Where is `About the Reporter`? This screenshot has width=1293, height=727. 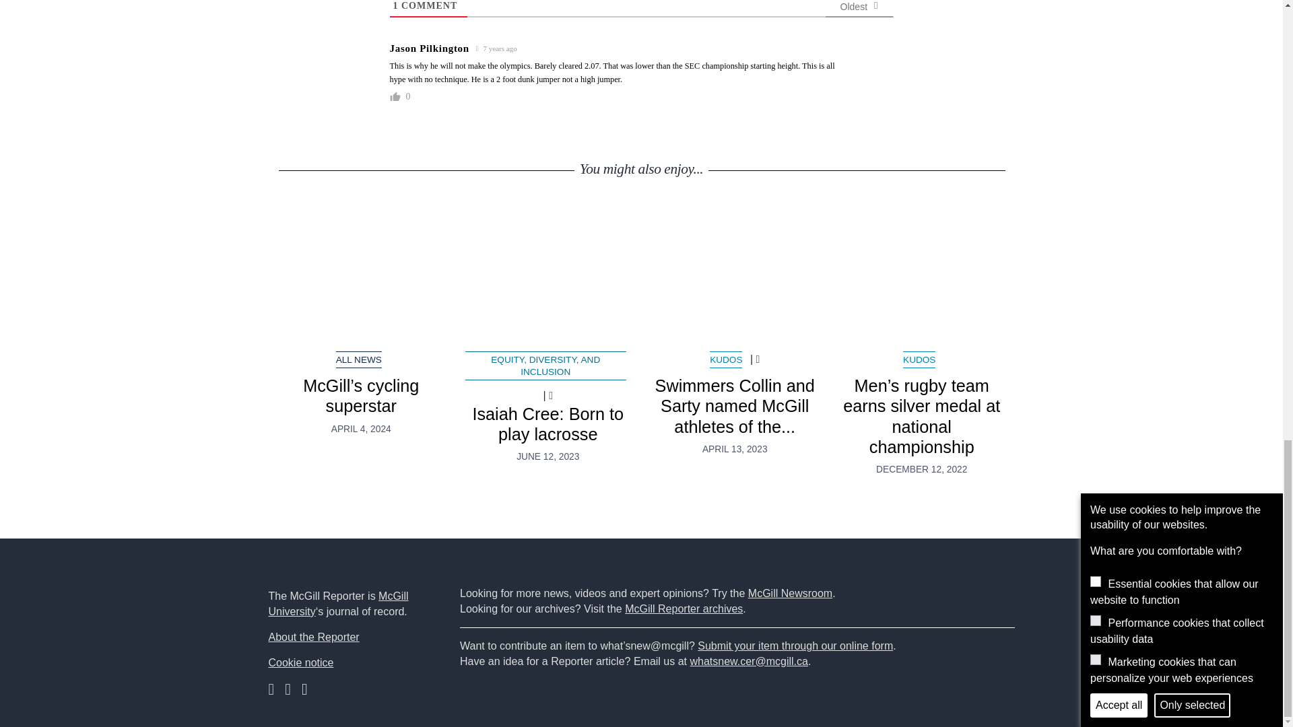 About the Reporter is located at coordinates (313, 637).